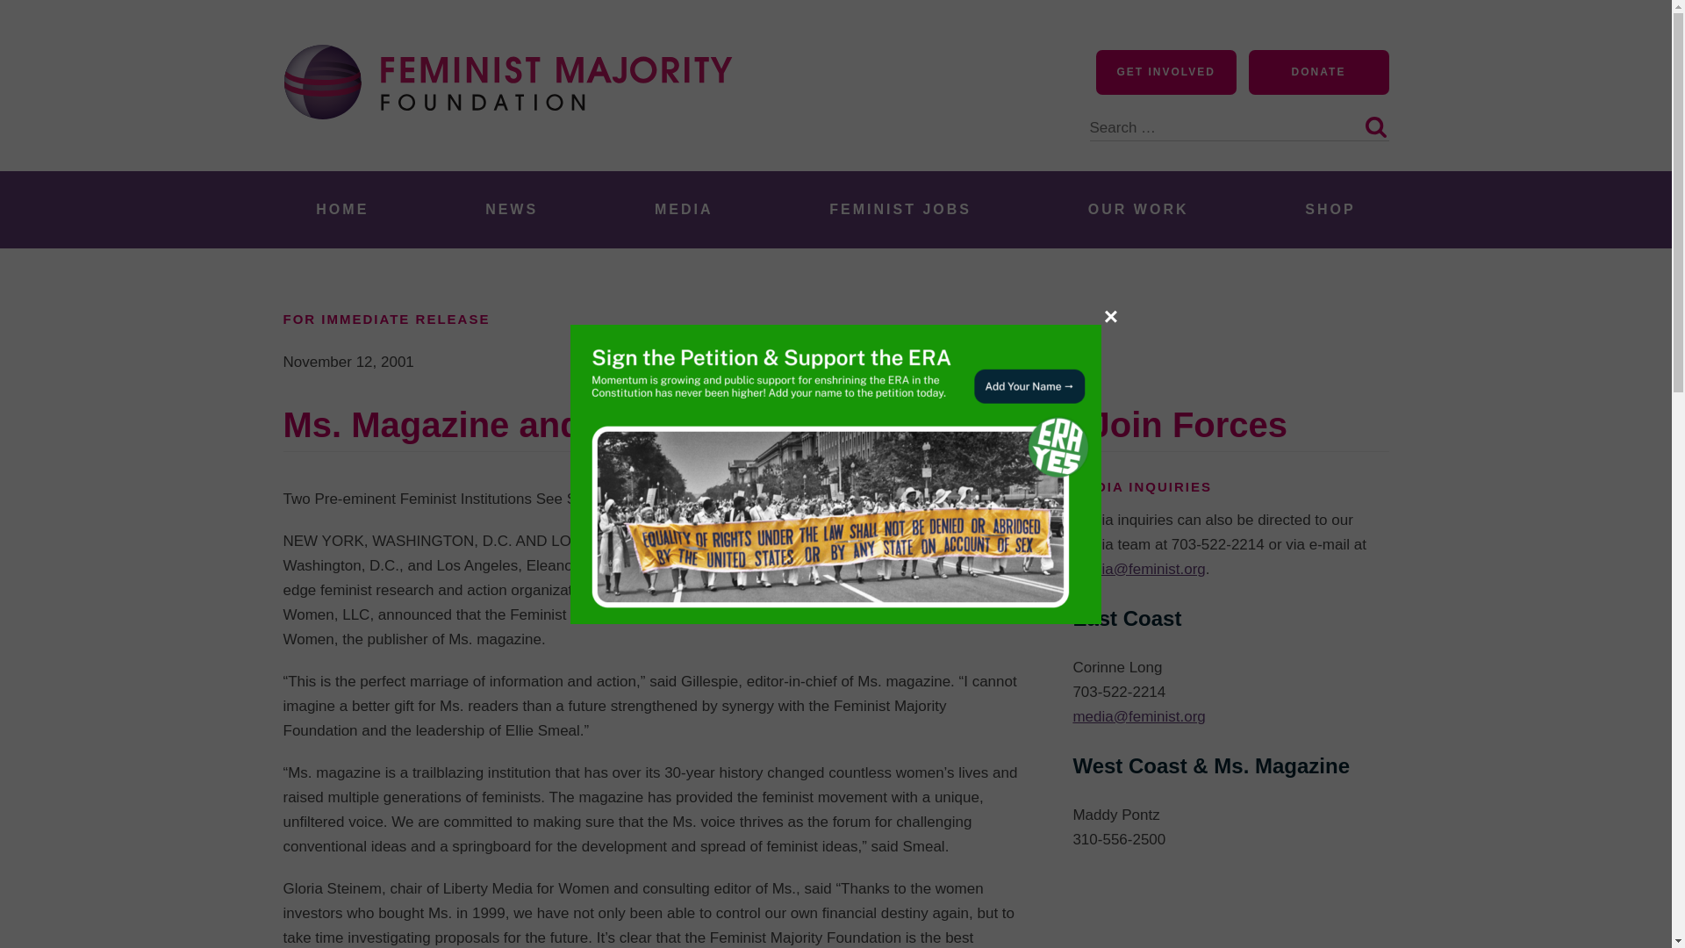 This screenshot has height=948, width=1685. Describe the element at coordinates (1374, 126) in the screenshot. I see `Search` at that location.